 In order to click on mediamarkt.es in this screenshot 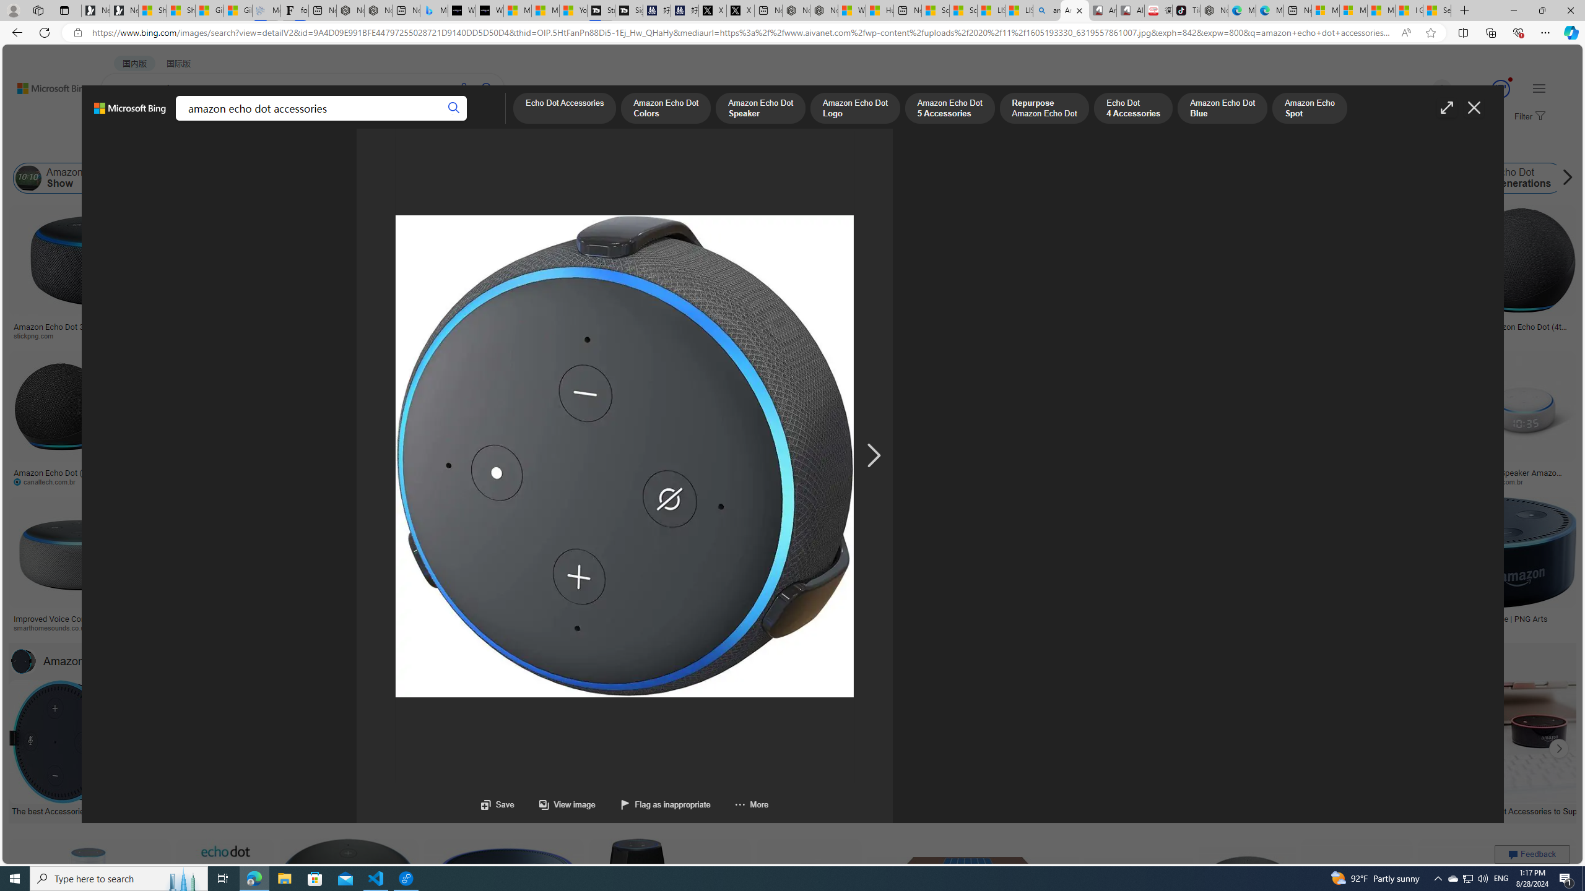, I will do `click(696, 627)`.